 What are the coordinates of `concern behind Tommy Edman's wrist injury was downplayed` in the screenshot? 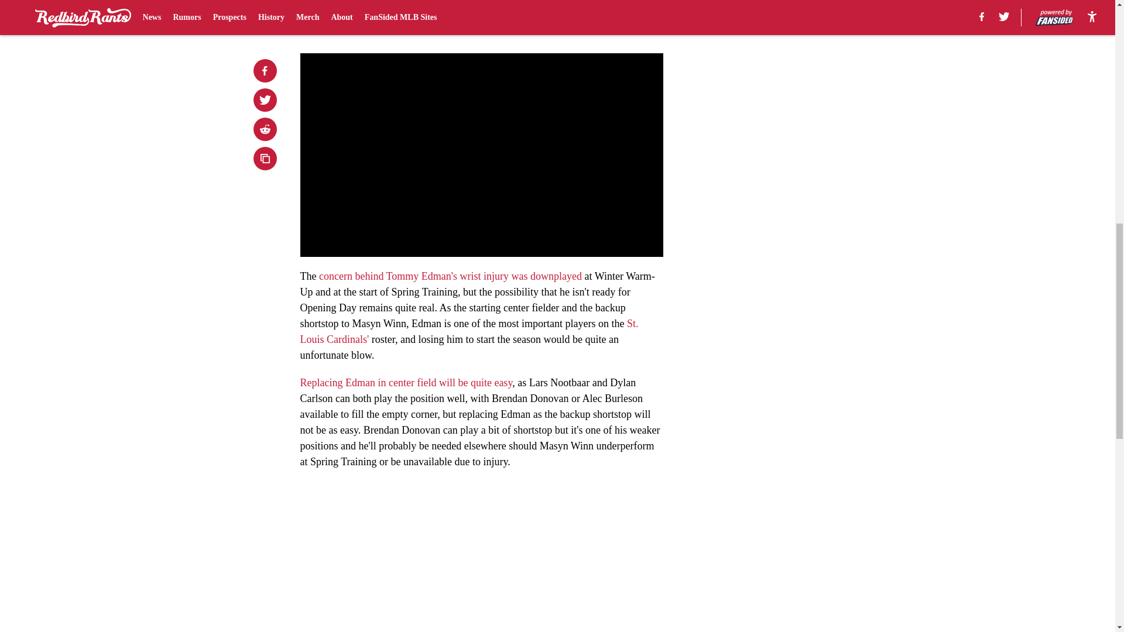 It's located at (451, 276).